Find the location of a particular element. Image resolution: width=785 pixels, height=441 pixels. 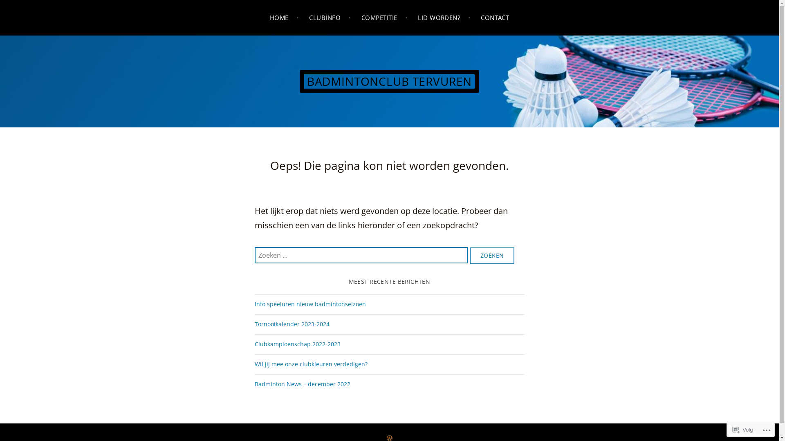

Wil jij mee onze clubkleuren verdedigen? is located at coordinates (311, 364).